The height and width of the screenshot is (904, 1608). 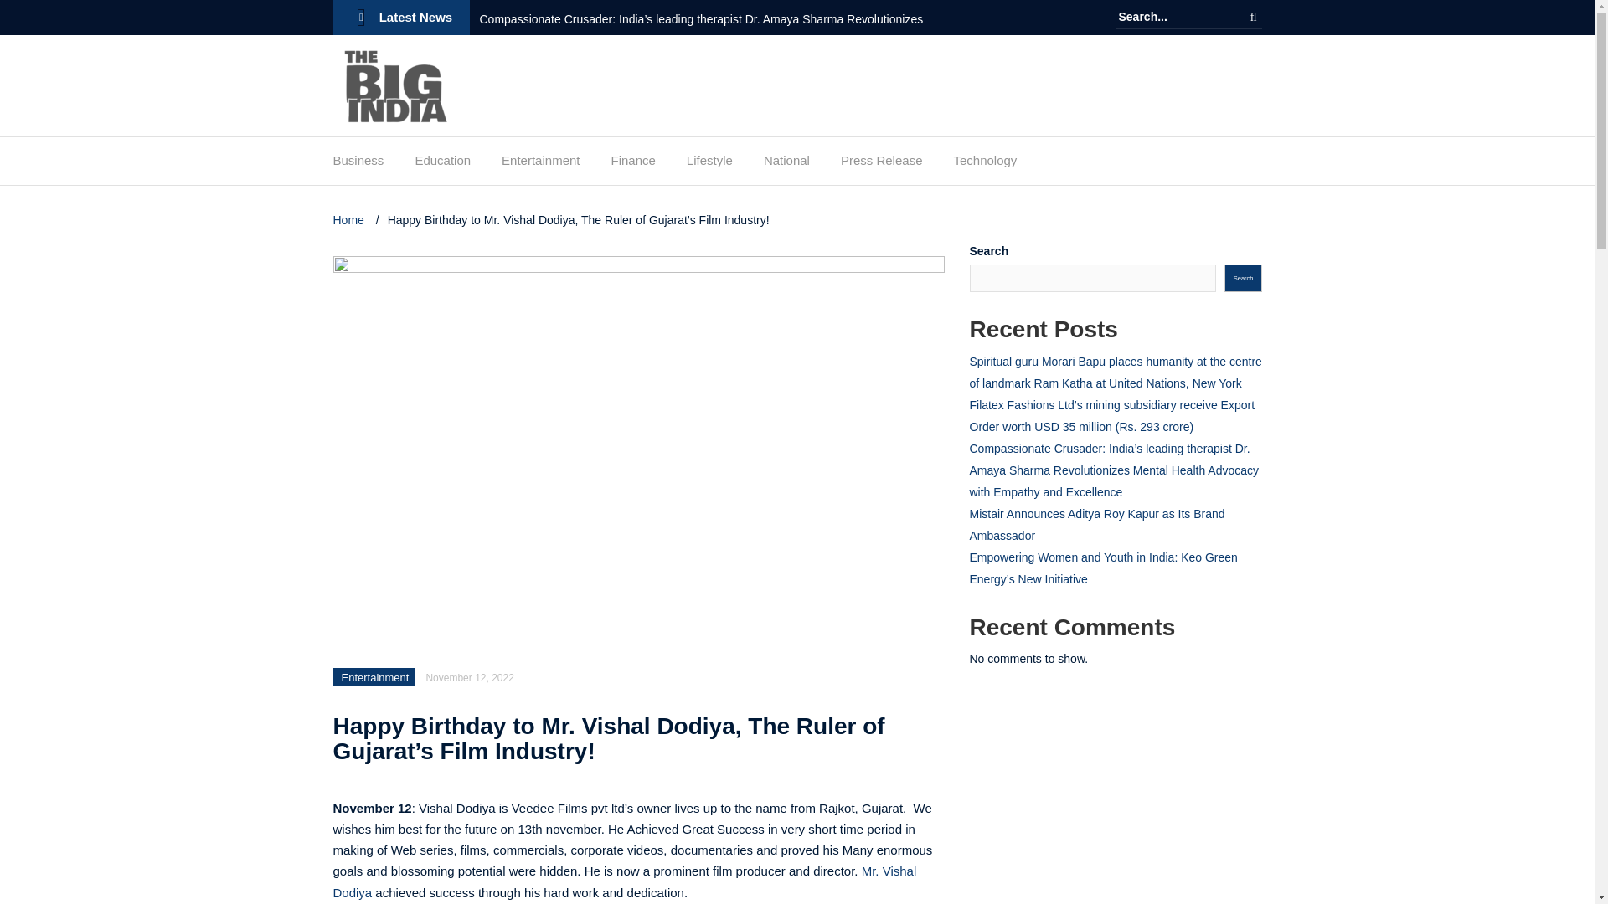 What do you see at coordinates (882, 164) in the screenshot?
I see `Press Release` at bounding box center [882, 164].